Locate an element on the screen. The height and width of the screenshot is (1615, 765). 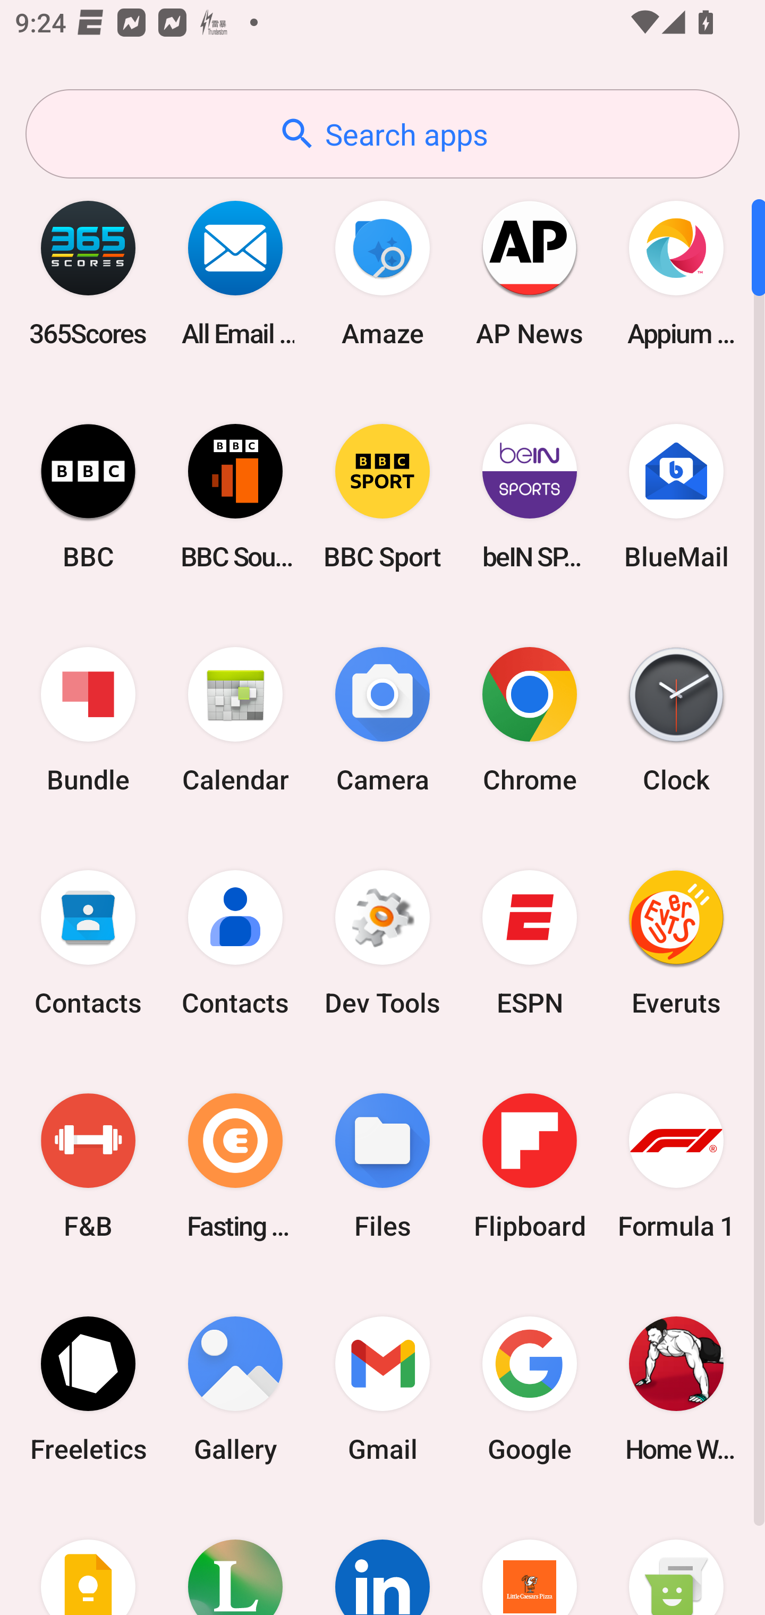
Camera is located at coordinates (382, 720).